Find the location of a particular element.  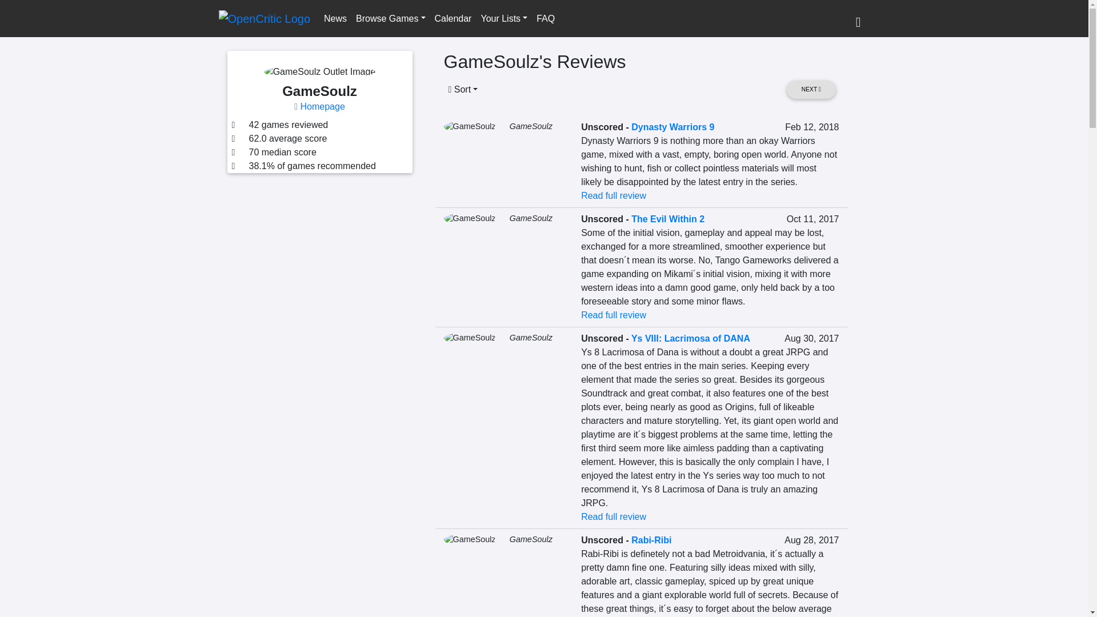

Calendar is located at coordinates (453, 18).